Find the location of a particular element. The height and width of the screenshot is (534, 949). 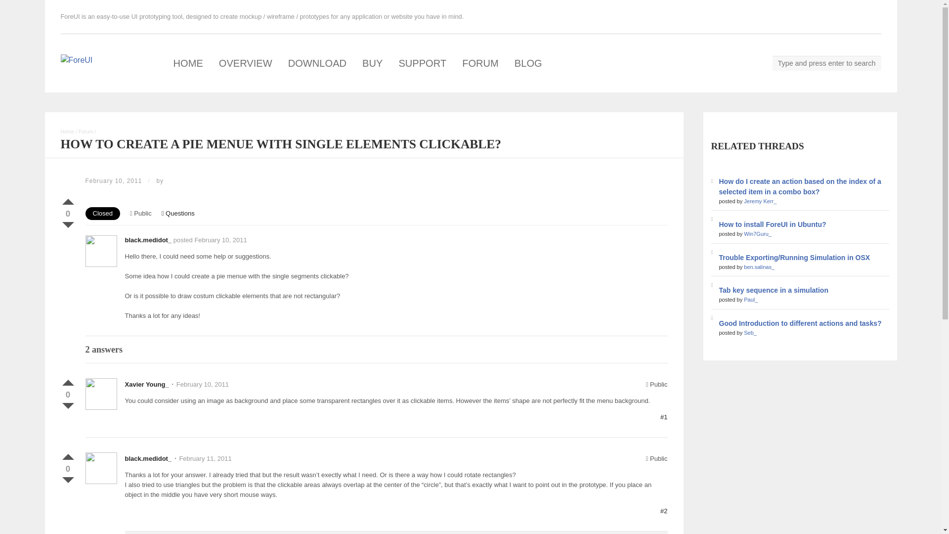

Vote Down is located at coordinates (67, 222).